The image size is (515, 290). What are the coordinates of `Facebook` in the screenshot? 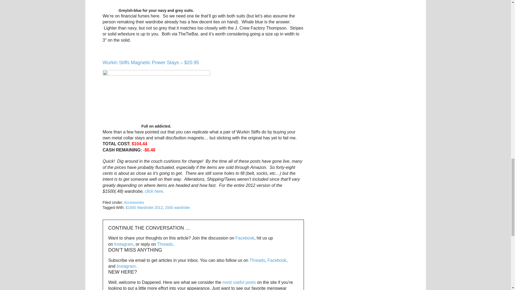 It's located at (277, 260).